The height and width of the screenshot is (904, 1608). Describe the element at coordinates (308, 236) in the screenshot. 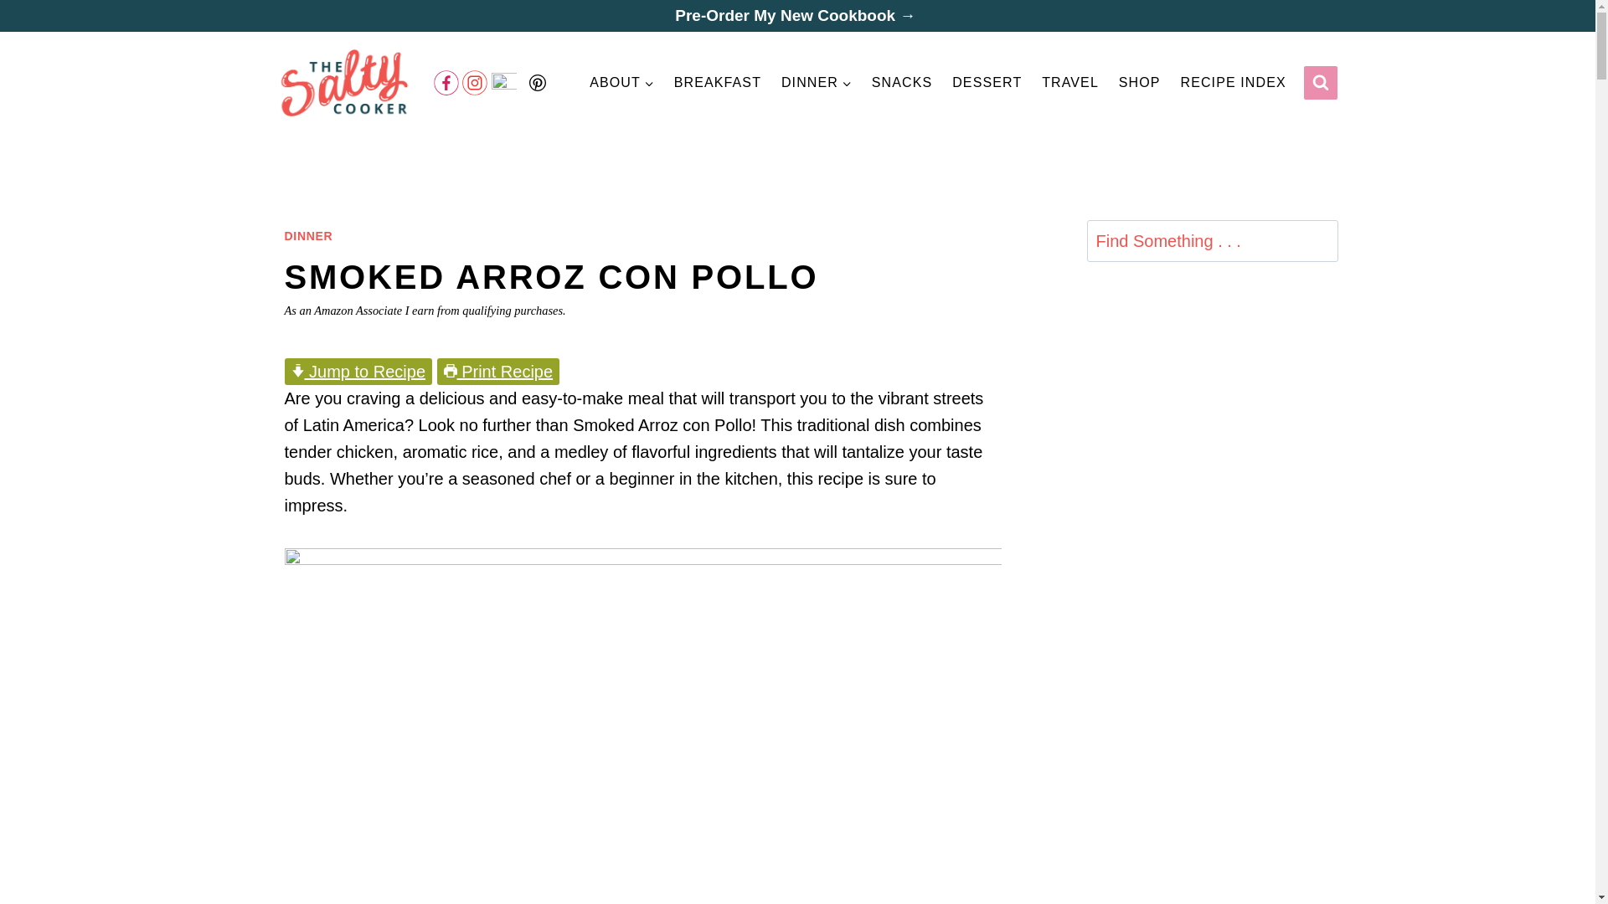

I see `DINNER` at that location.